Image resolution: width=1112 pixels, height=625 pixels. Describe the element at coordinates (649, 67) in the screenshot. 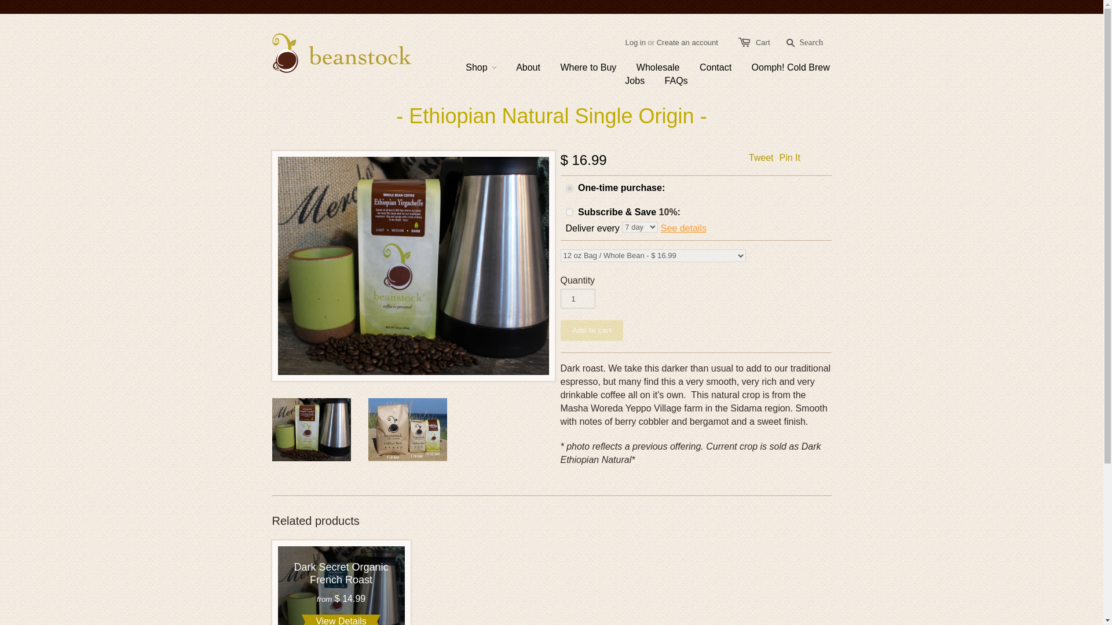

I see `Wholesale` at that location.